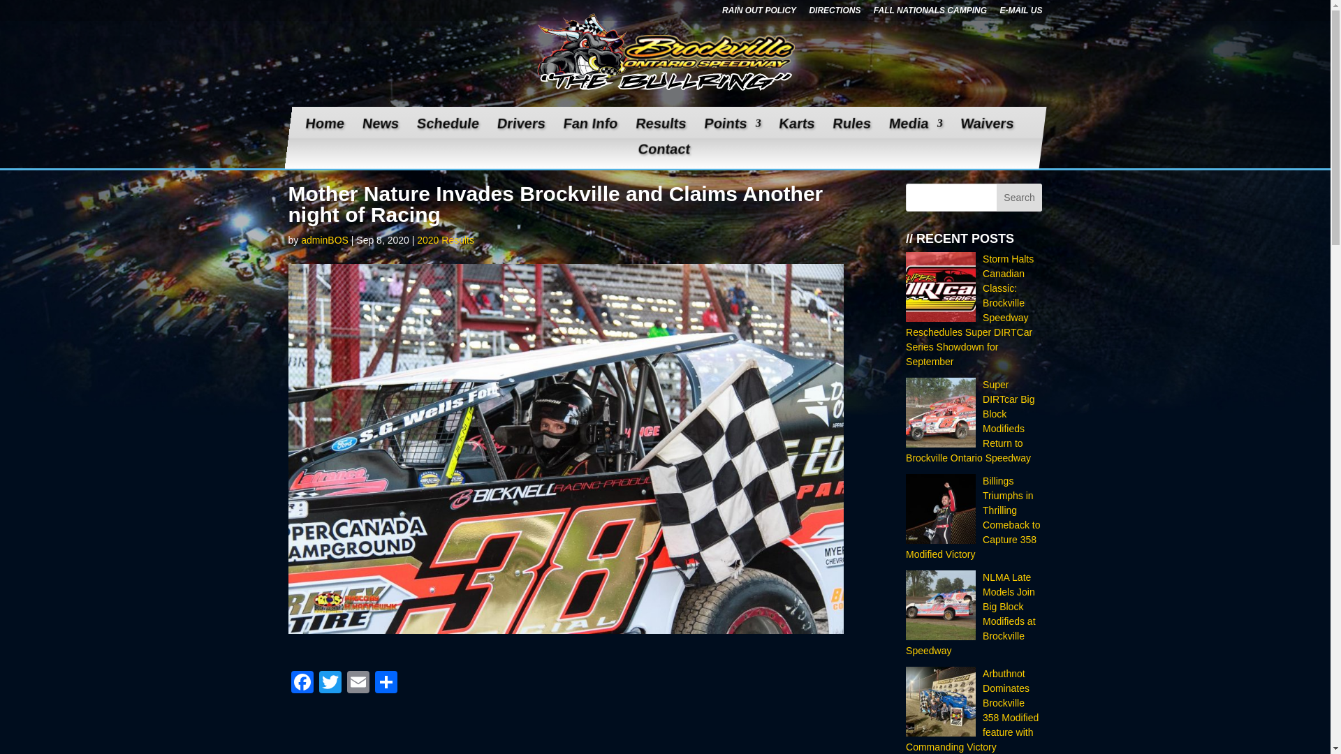  I want to click on Twitter, so click(329, 683).